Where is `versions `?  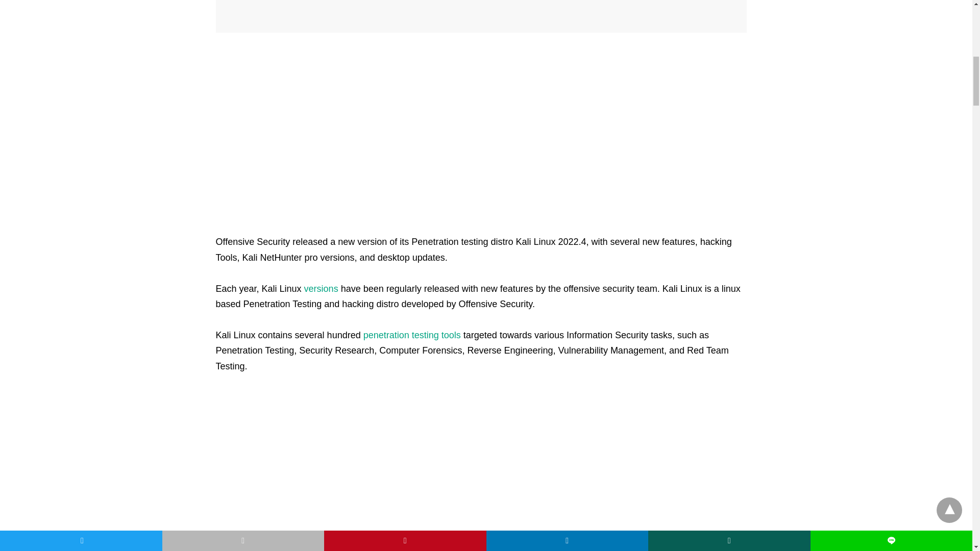 versions  is located at coordinates (323, 289).